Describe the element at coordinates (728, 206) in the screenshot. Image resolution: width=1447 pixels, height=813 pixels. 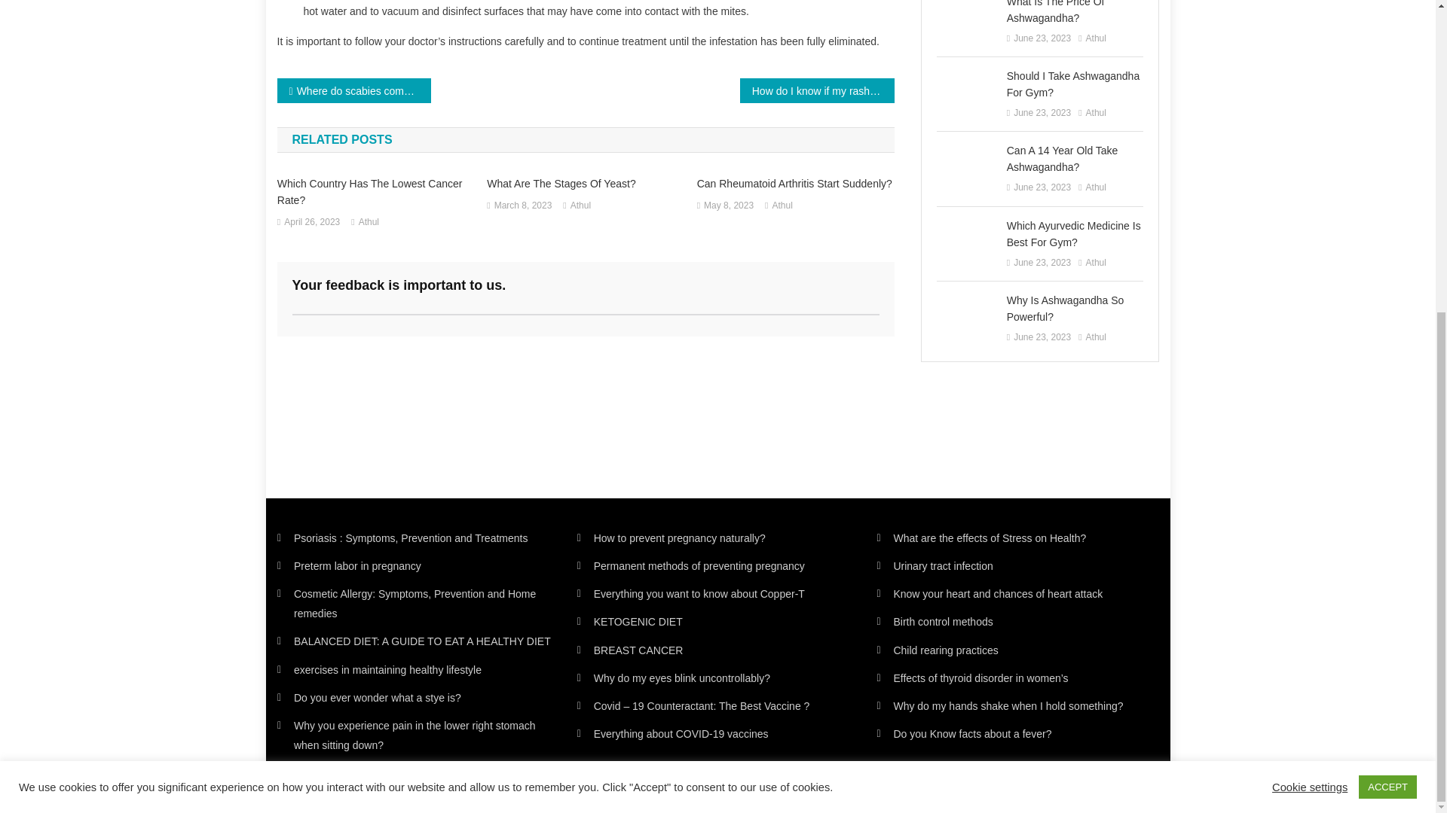
I see `May 8, 2023` at that location.